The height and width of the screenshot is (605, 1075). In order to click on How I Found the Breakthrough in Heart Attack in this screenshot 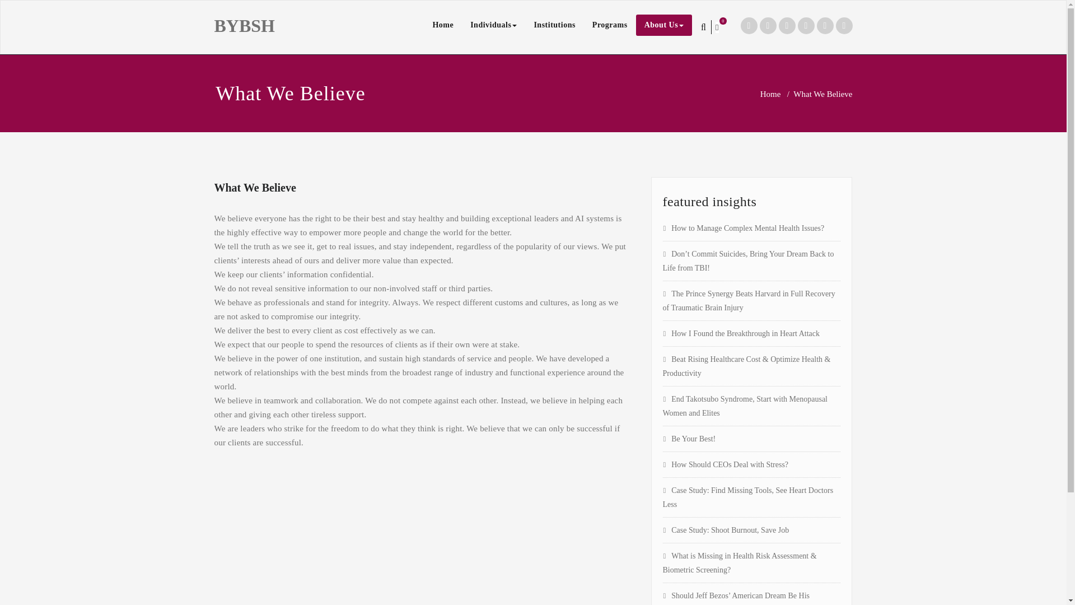, I will do `click(741, 333)`.